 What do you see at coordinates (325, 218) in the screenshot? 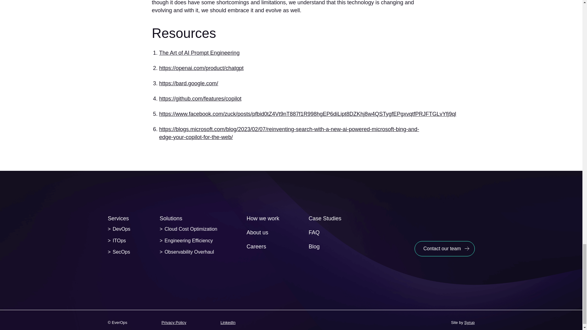
I see `Case Studies` at bounding box center [325, 218].